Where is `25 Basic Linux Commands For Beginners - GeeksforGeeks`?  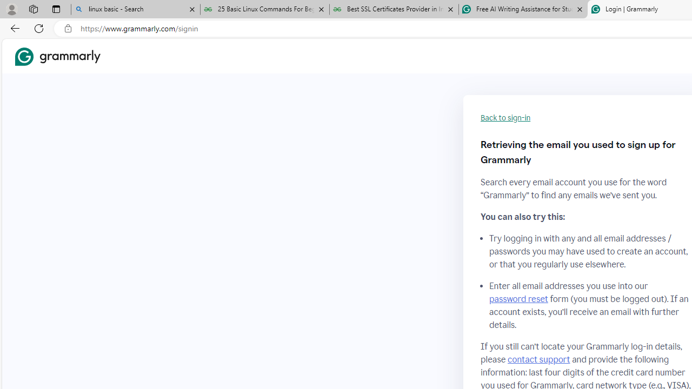 25 Basic Linux Commands For Beginners - GeeksforGeeks is located at coordinates (265, 10).